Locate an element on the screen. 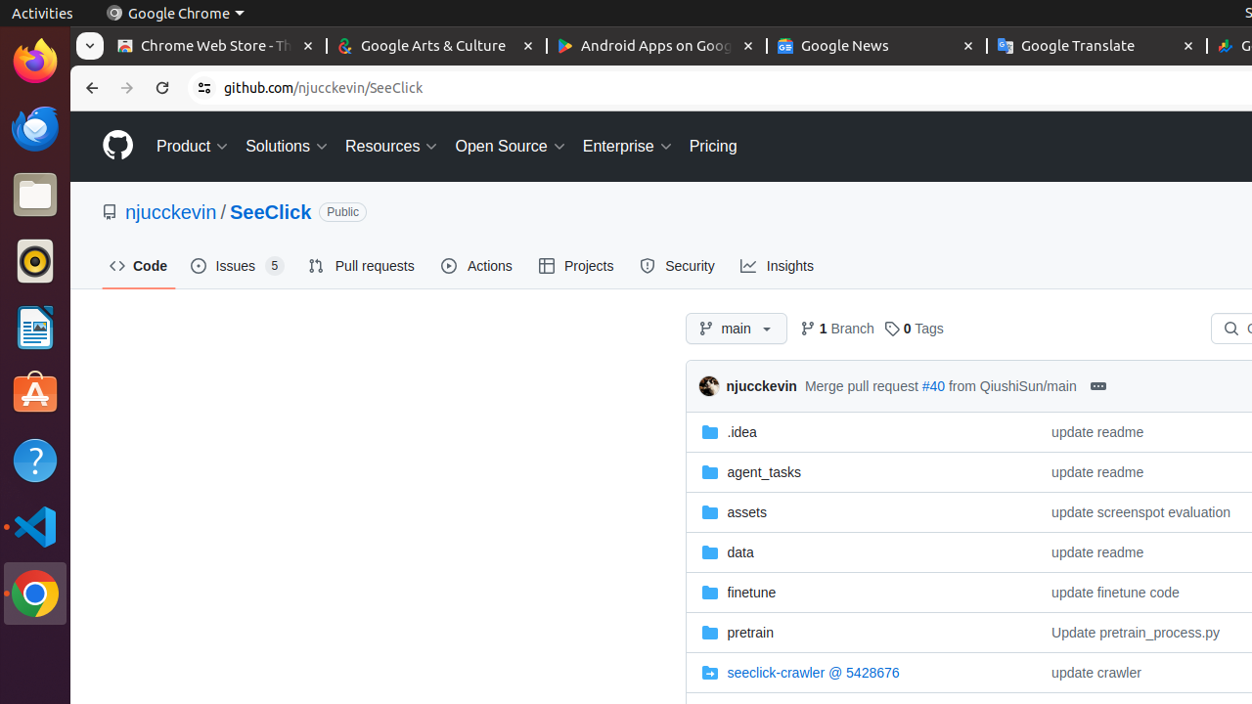  Issues 5 is located at coordinates (239, 266).